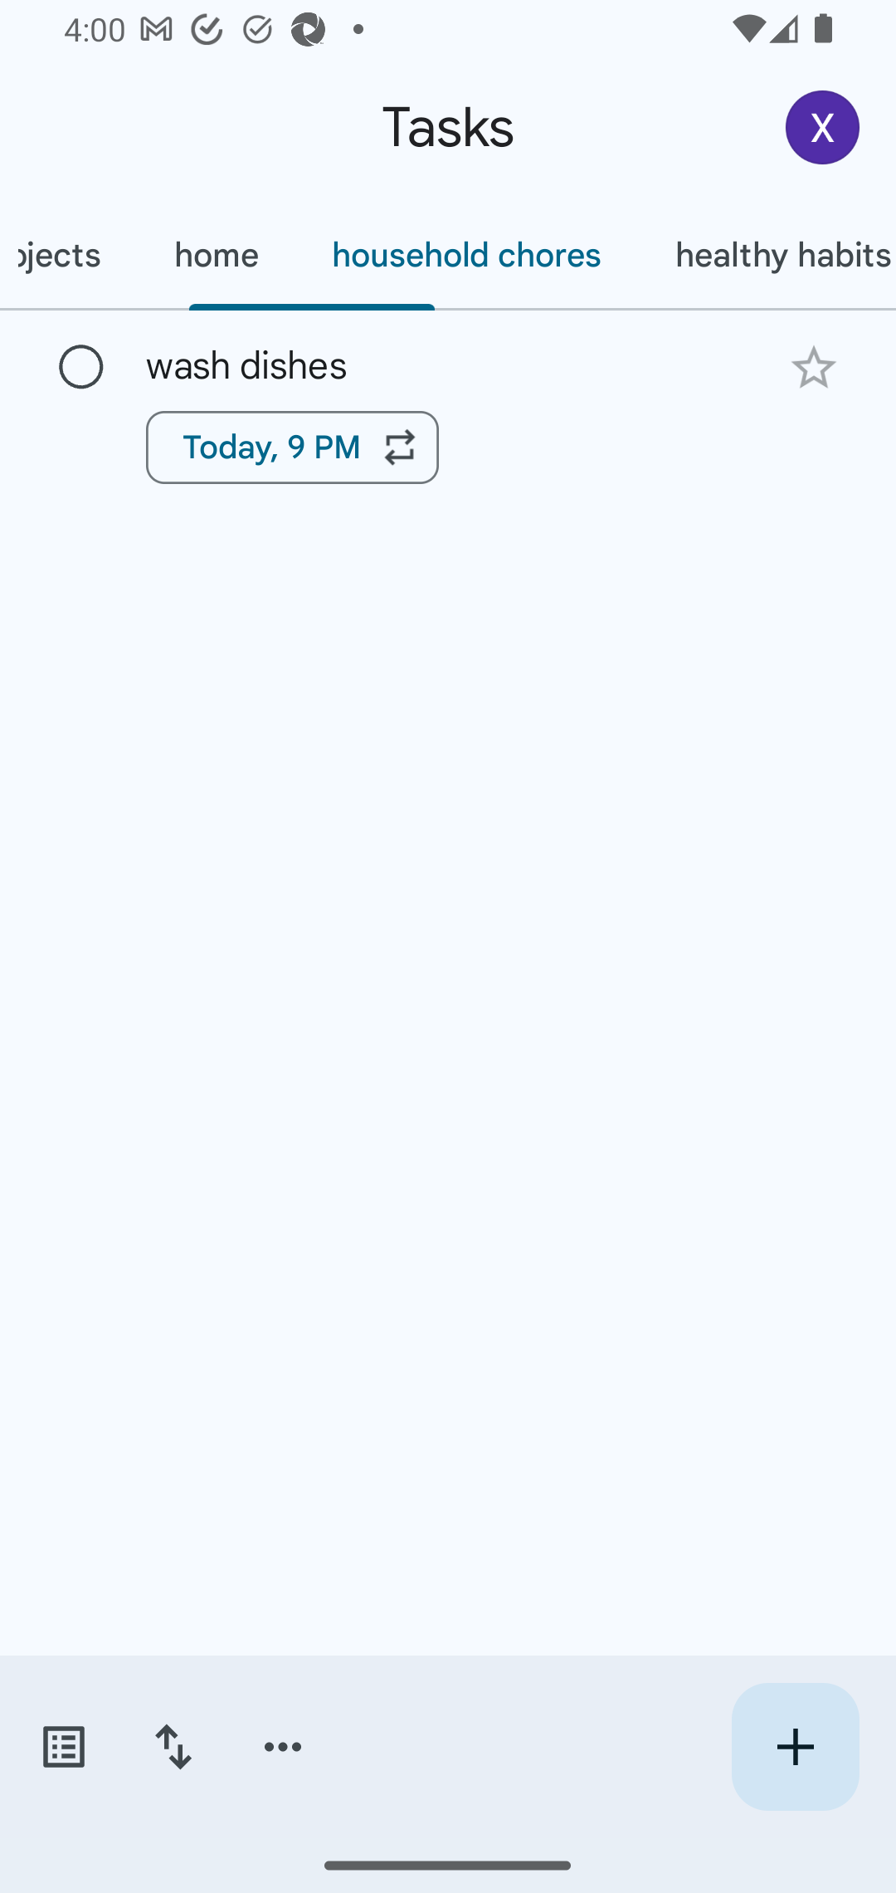 Image resolution: width=896 pixels, height=1893 pixels. I want to click on Mark as complete, so click(81, 368).